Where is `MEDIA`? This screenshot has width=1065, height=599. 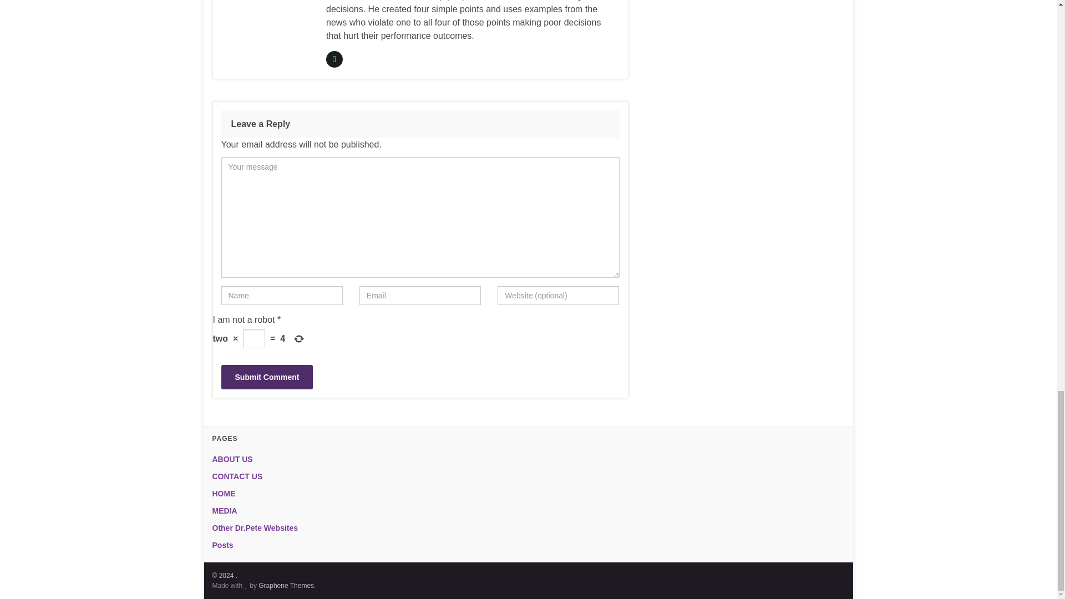
MEDIA is located at coordinates (224, 510).